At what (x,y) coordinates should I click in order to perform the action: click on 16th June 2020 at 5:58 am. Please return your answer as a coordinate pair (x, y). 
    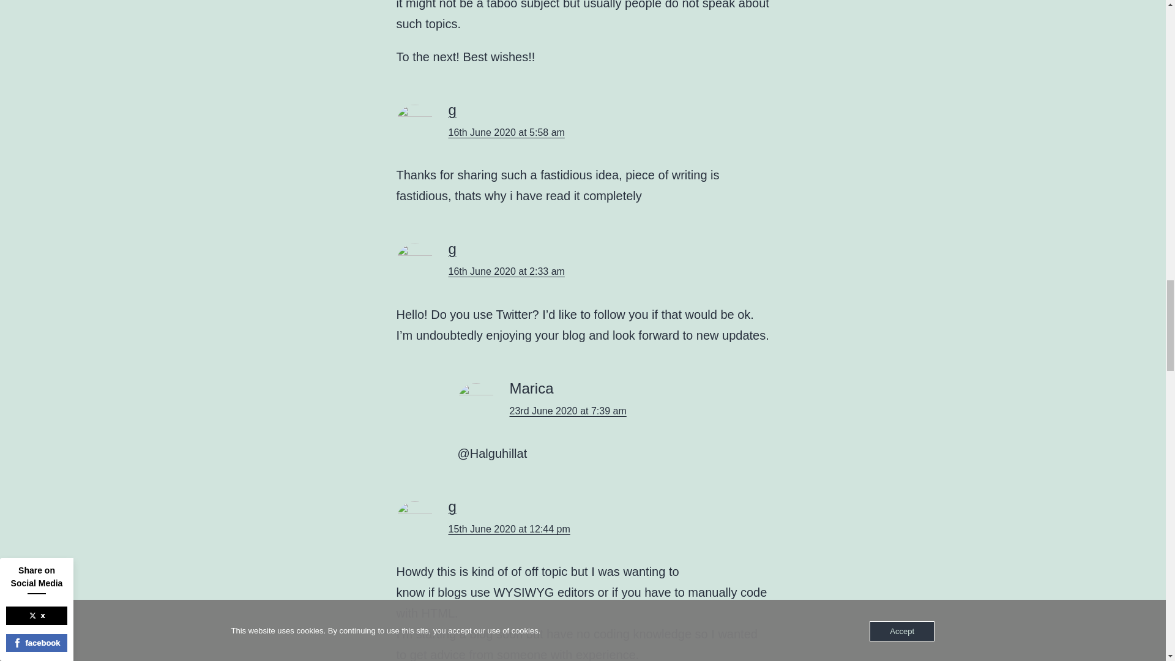
    Looking at the image, I should click on (505, 132).